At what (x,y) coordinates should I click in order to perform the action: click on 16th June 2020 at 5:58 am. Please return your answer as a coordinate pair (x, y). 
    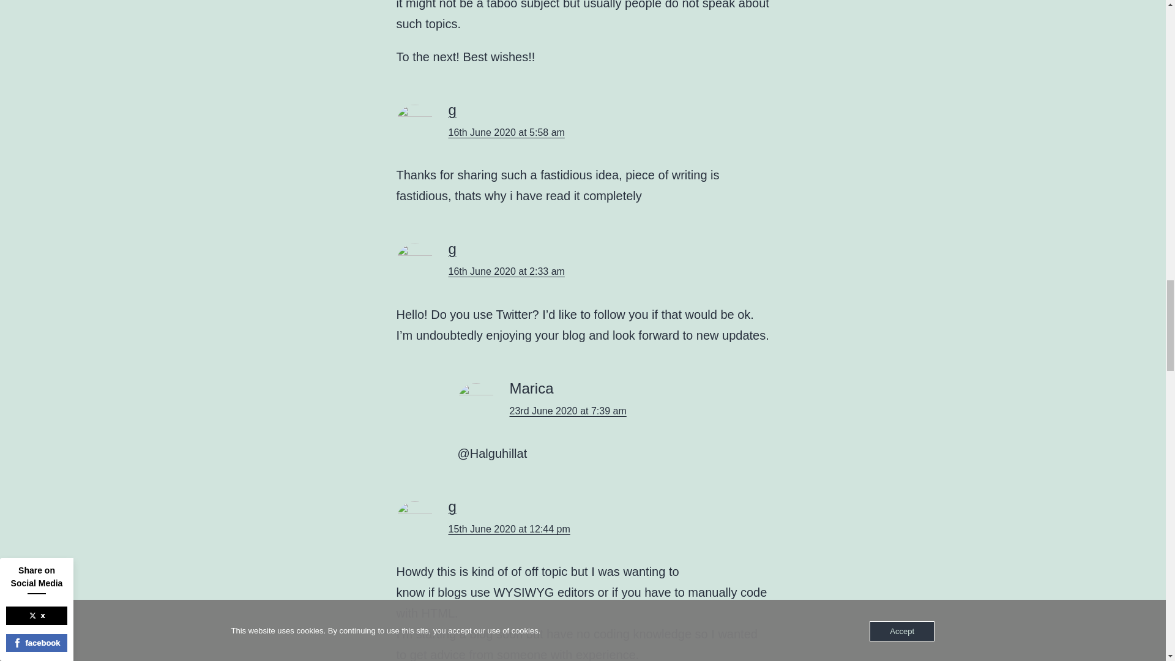
    Looking at the image, I should click on (505, 132).